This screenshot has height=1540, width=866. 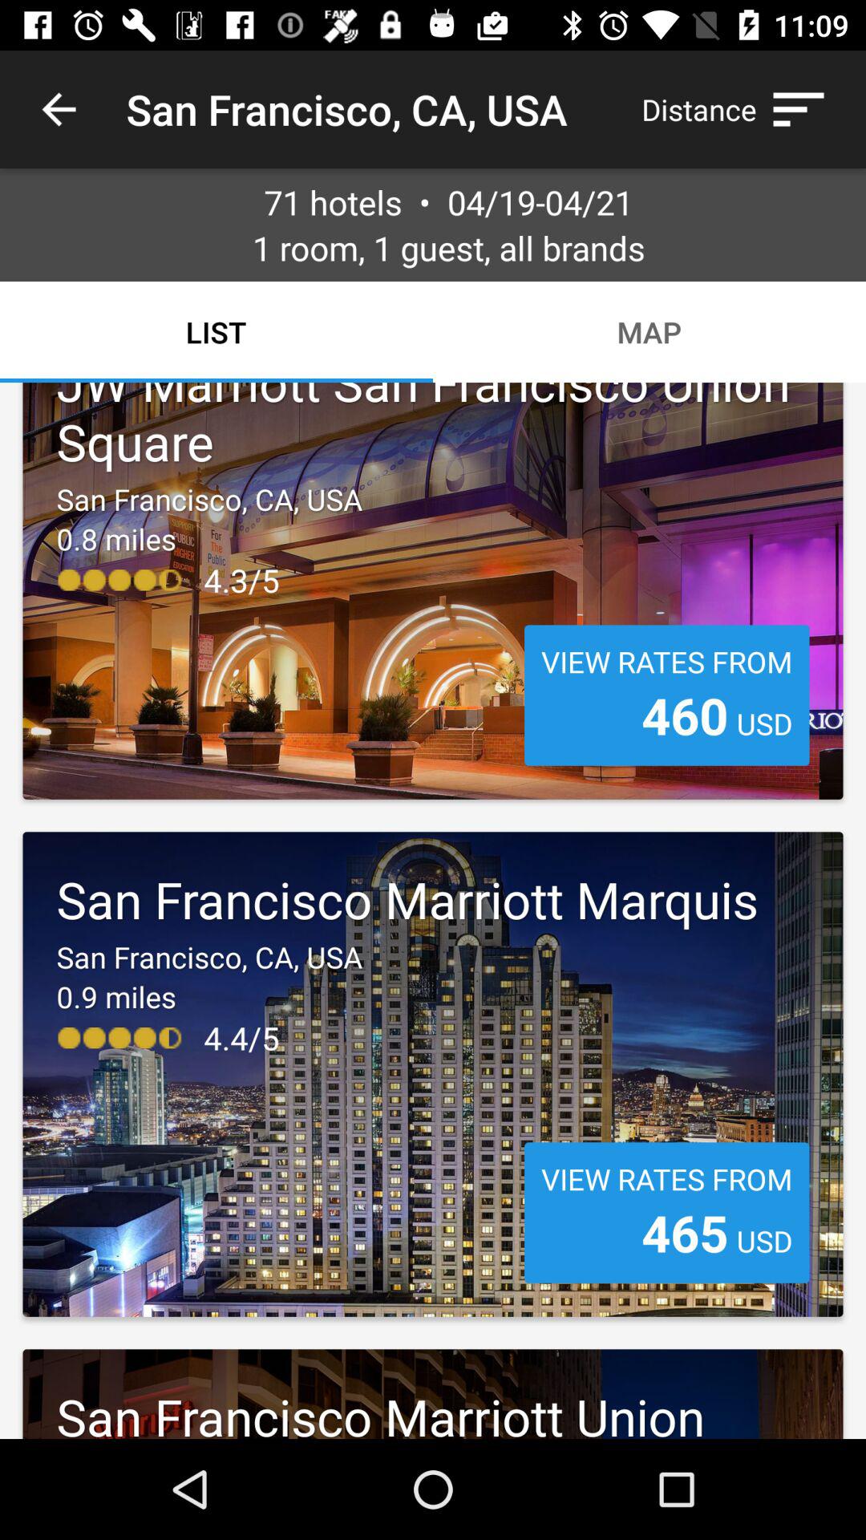 What do you see at coordinates (741, 109) in the screenshot?
I see `choose the icon above 71 hotels 04 icon` at bounding box center [741, 109].